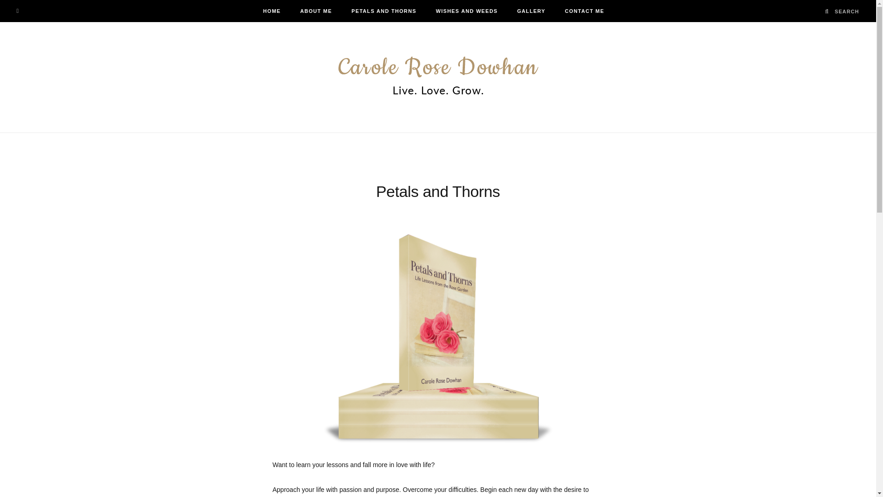 The image size is (883, 497). Describe the element at coordinates (466, 11) in the screenshot. I see `WISHES AND WEEDS` at that location.